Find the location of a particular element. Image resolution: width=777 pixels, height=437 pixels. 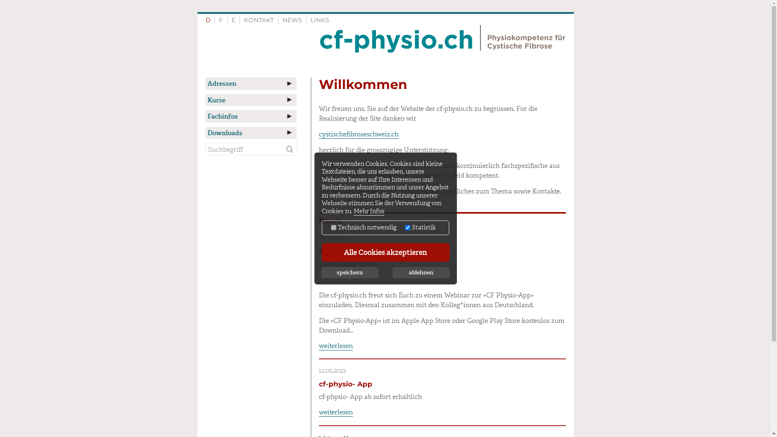

D is located at coordinates (208, 20).